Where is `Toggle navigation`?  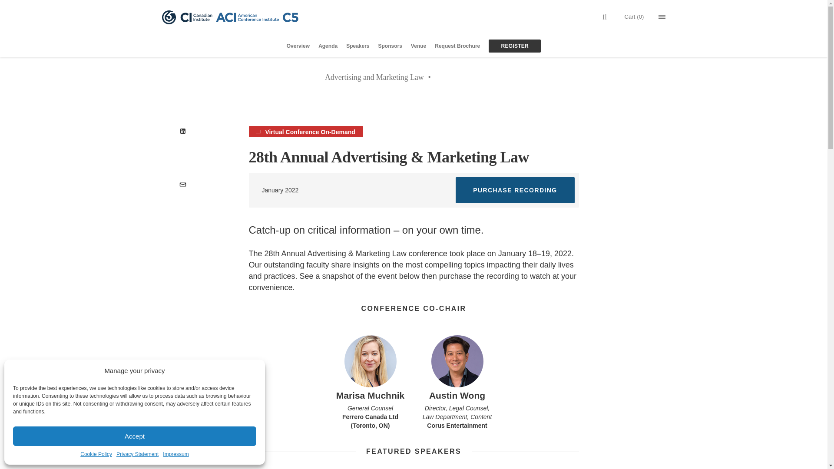 Toggle navigation is located at coordinates (662, 17).